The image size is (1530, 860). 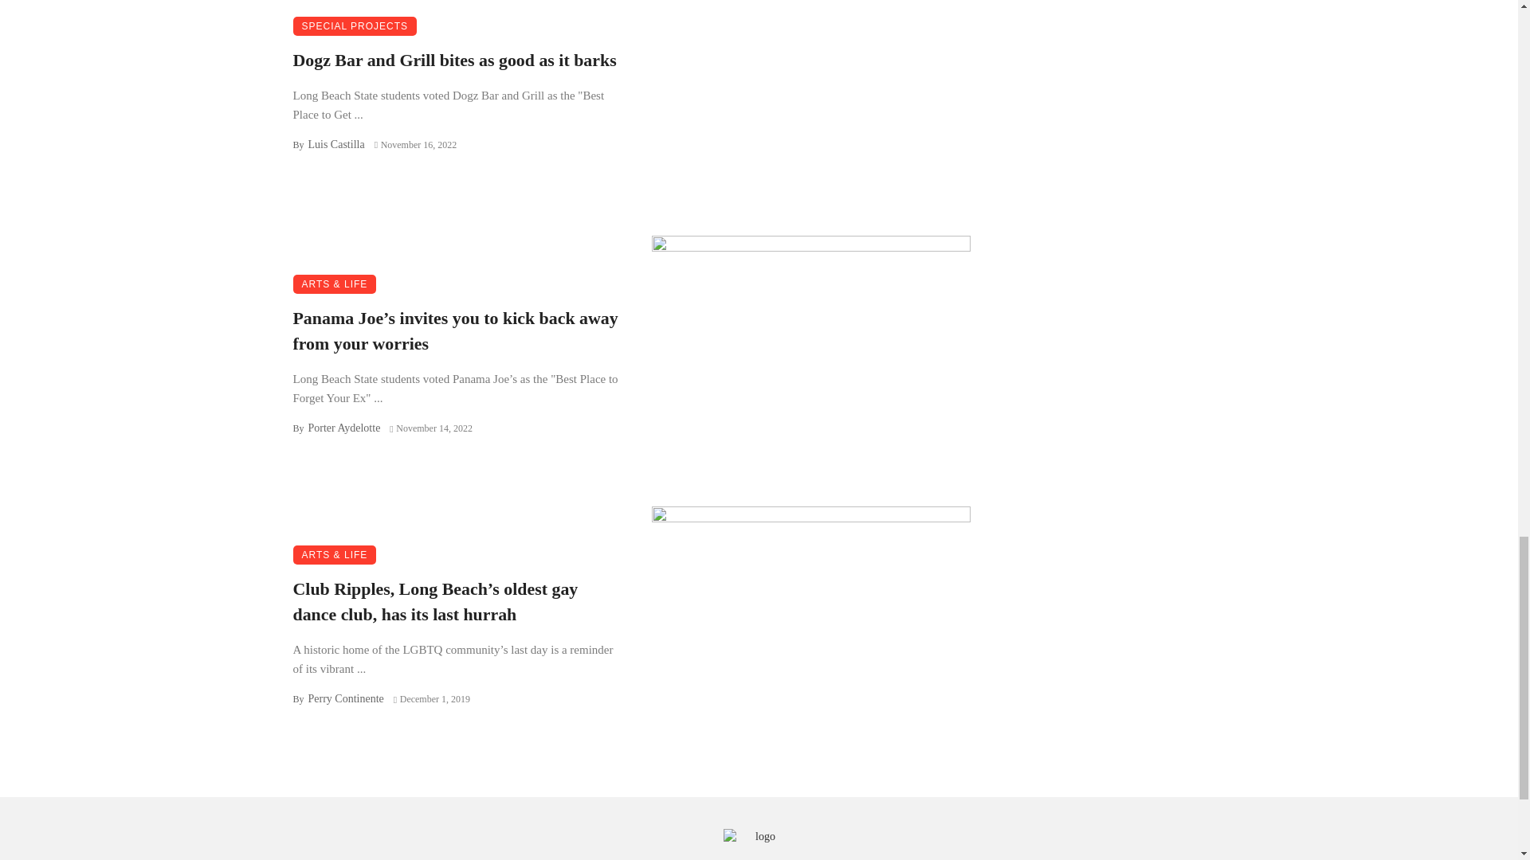 What do you see at coordinates (431, 698) in the screenshot?
I see `December 1, 2019 at 4:41 pm` at bounding box center [431, 698].